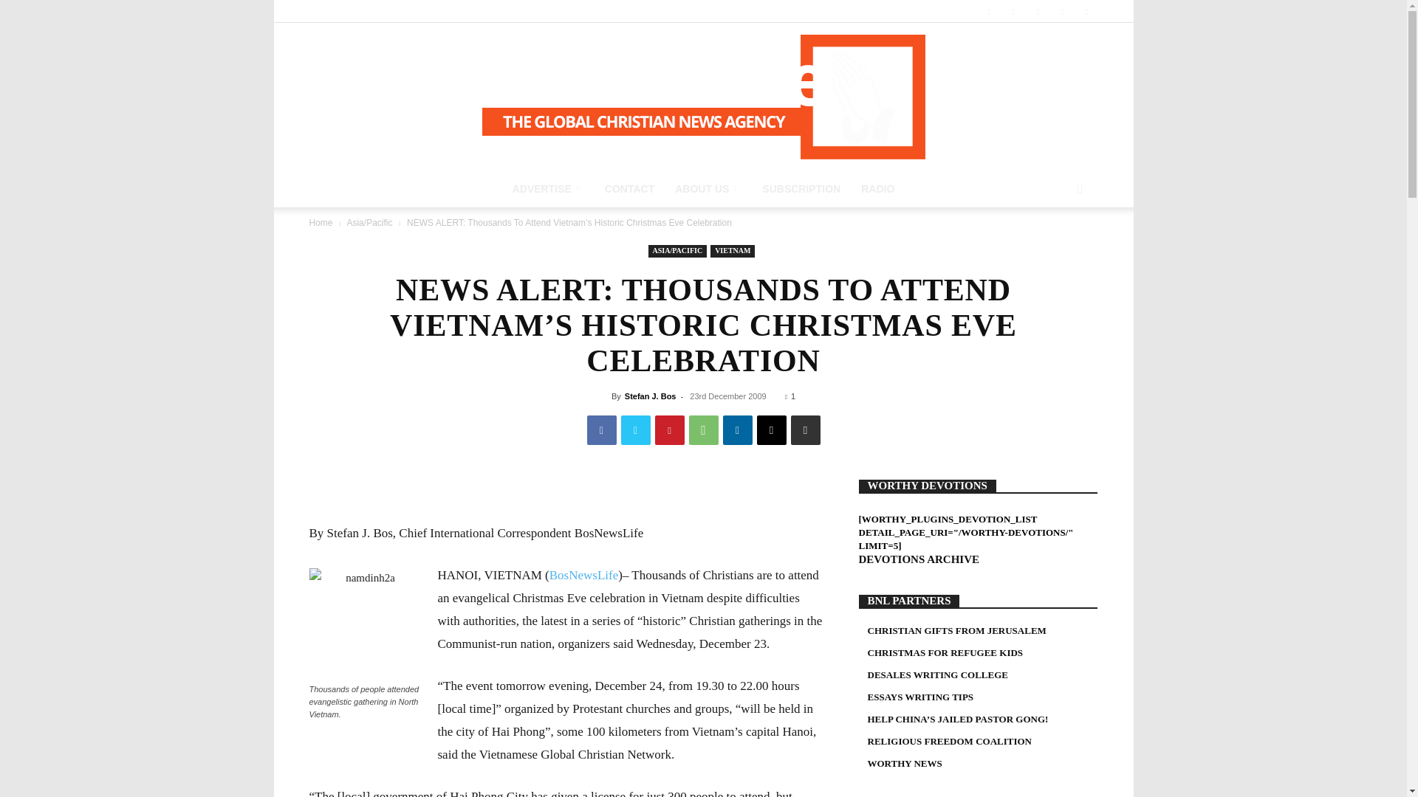  What do you see at coordinates (1062, 11) in the screenshot?
I see `Twitter` at bounding box center [1062, 11].